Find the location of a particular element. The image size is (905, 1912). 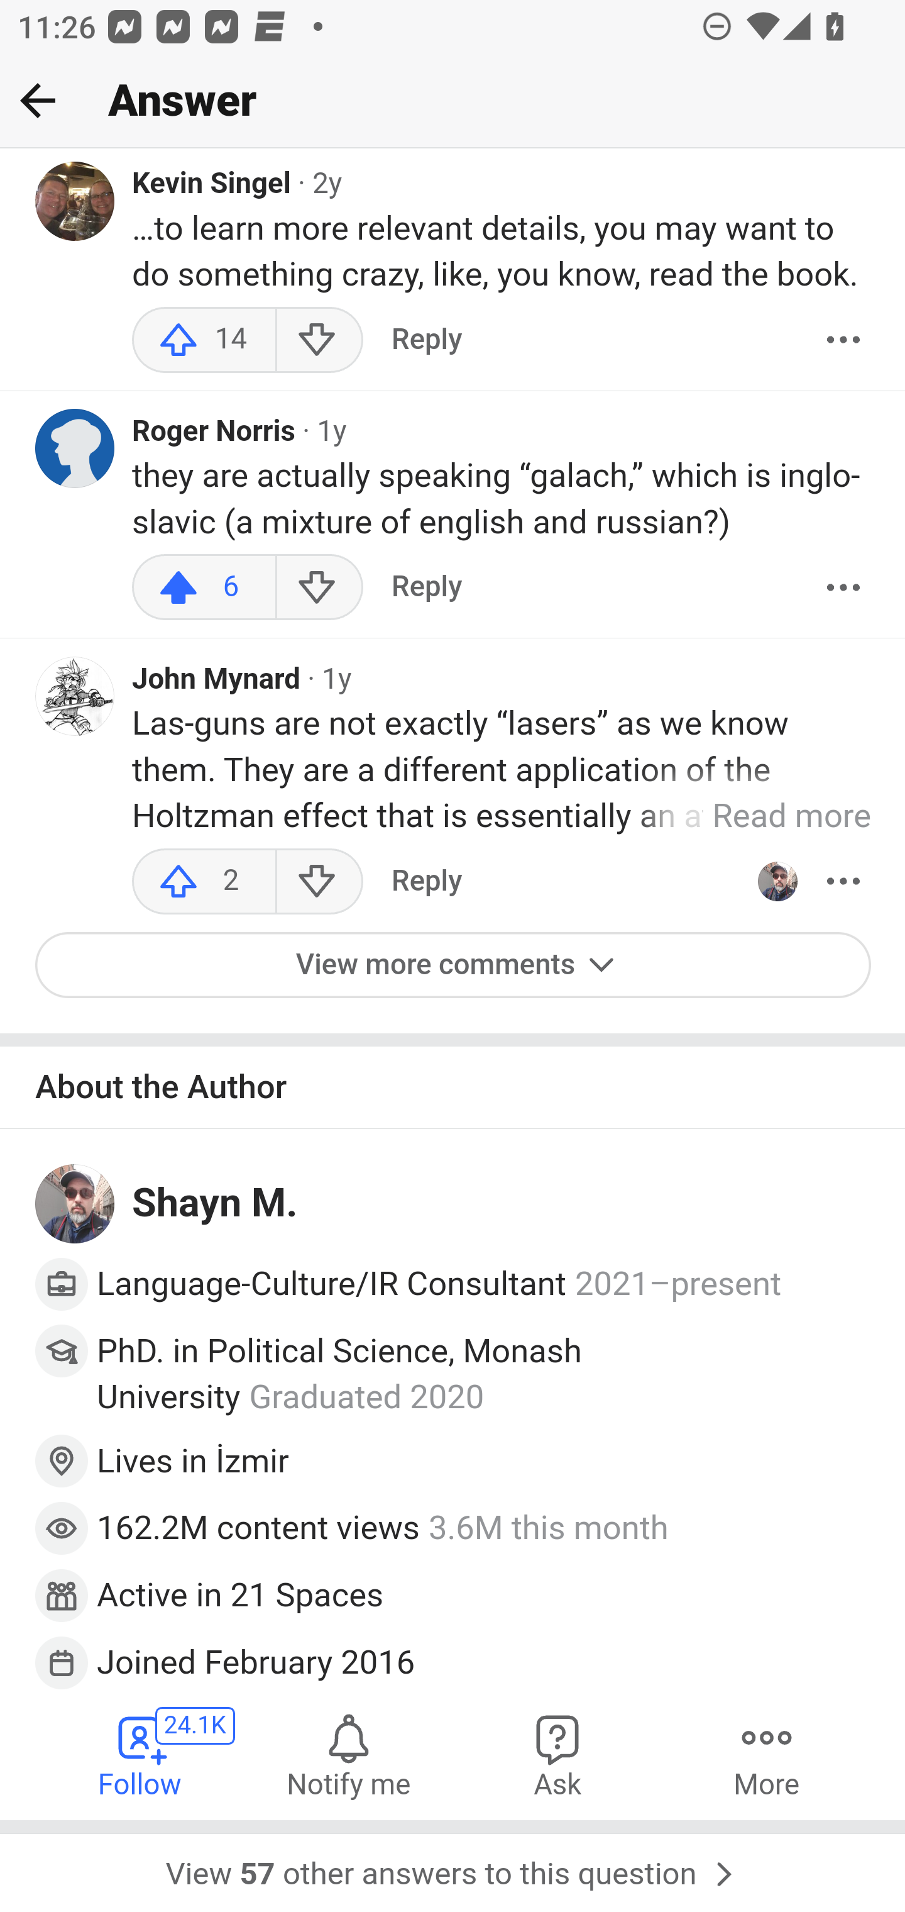

View 57 other answers to this question is located at coordinates (452, 1867).